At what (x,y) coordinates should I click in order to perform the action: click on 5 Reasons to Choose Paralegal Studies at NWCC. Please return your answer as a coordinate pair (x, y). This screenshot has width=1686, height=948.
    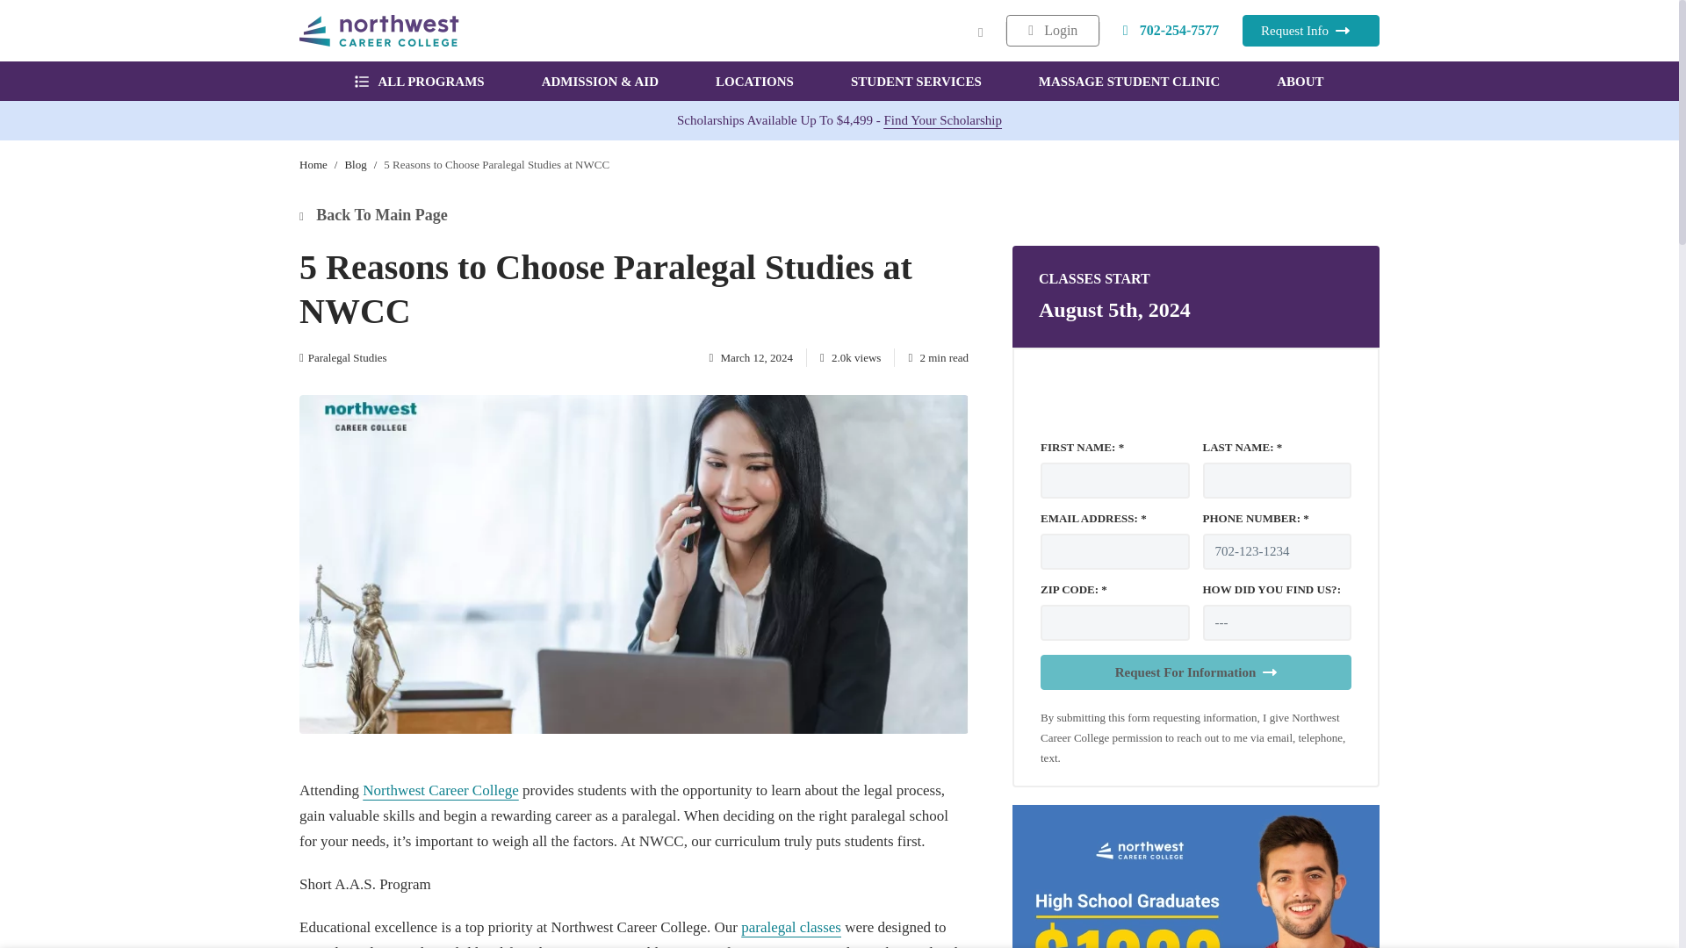
    Looking at the image, I should click on (496, 165).